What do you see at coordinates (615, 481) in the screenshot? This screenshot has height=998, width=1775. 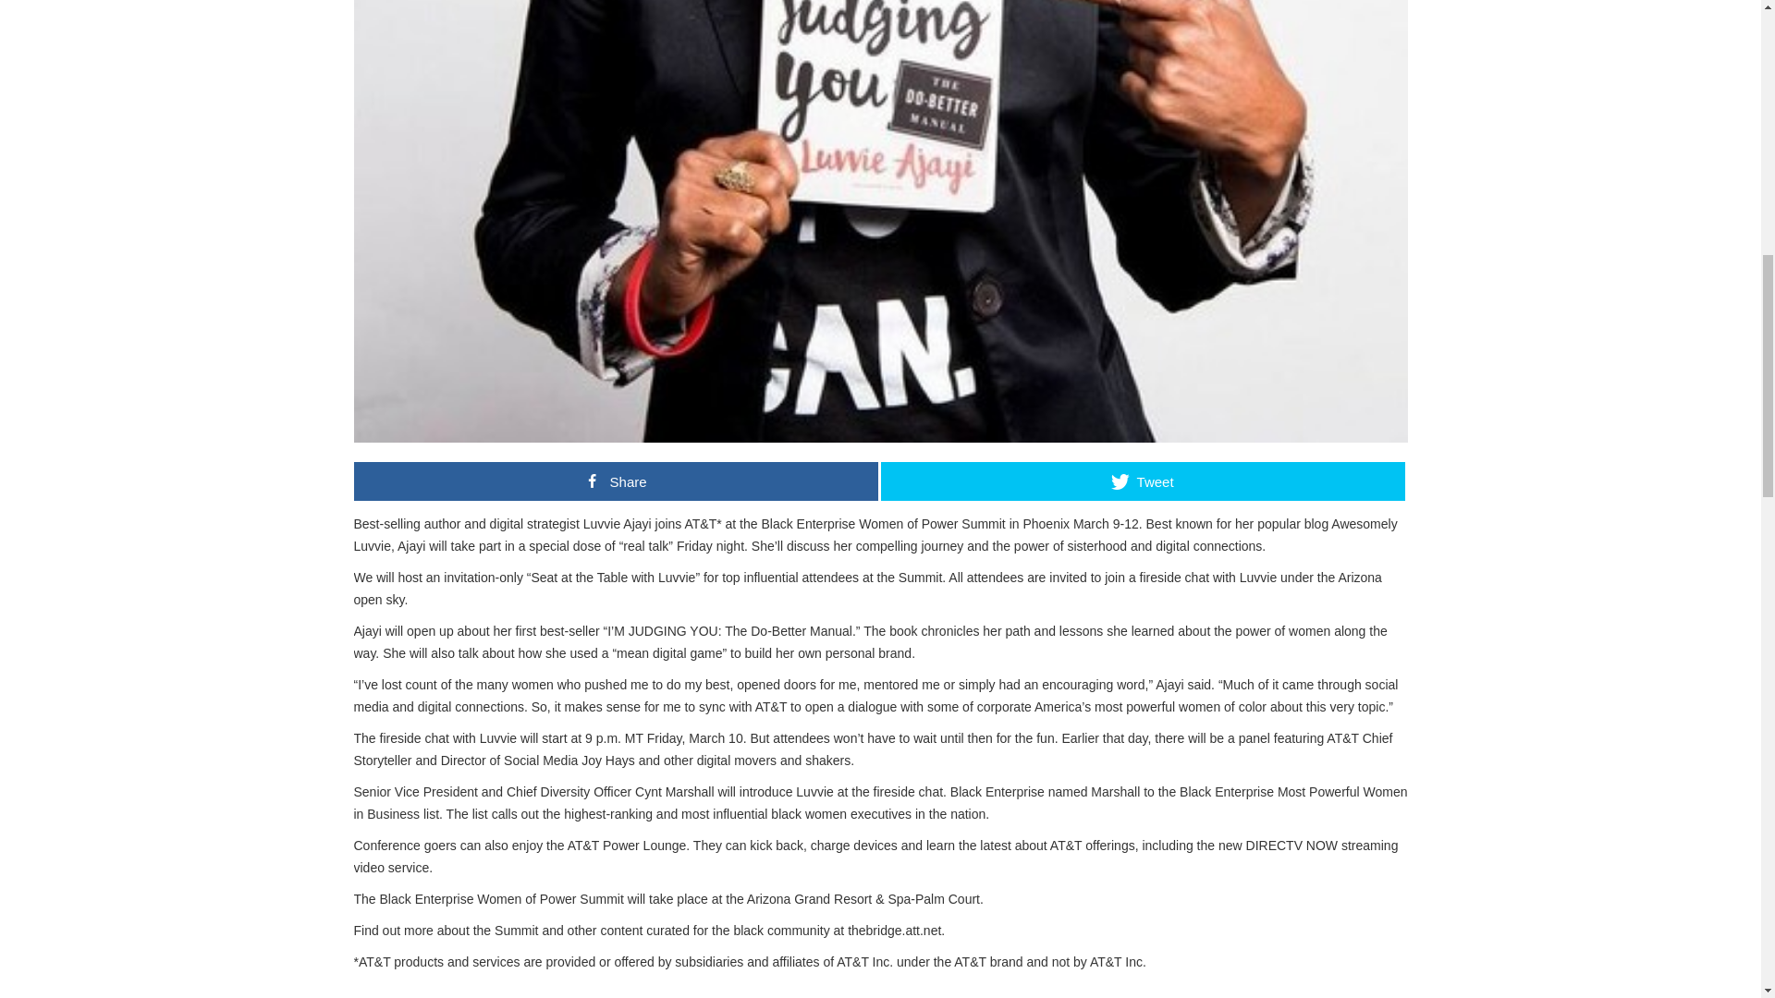 I see `Share` at bounding box center [615, 481].